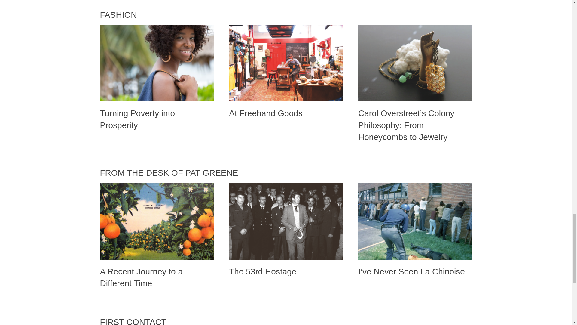 The image size is (577, 325). I want to click on Turning Poverty into Prosperity, so click(157, 63).